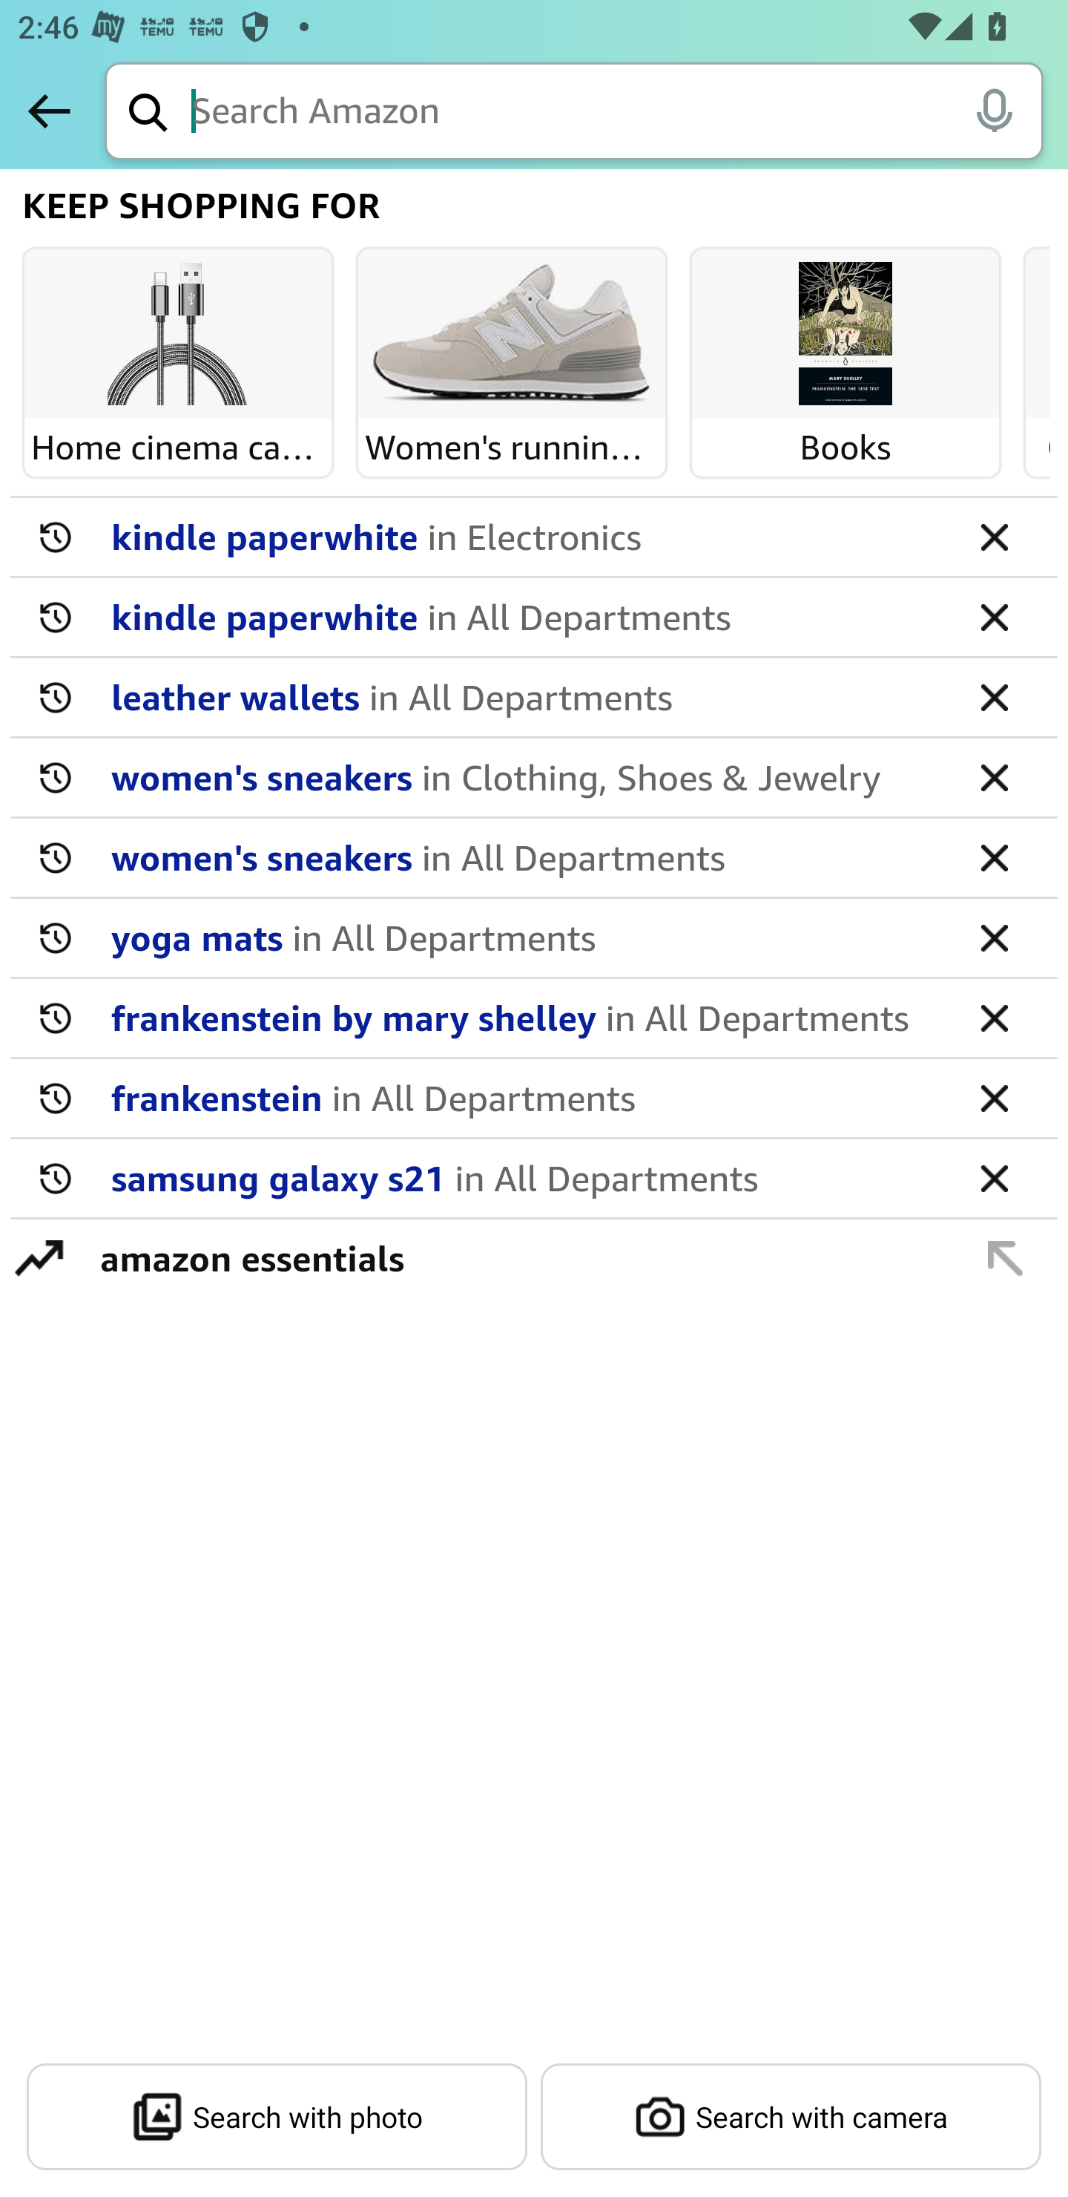  I want to click on delete, so click(994, 1097).